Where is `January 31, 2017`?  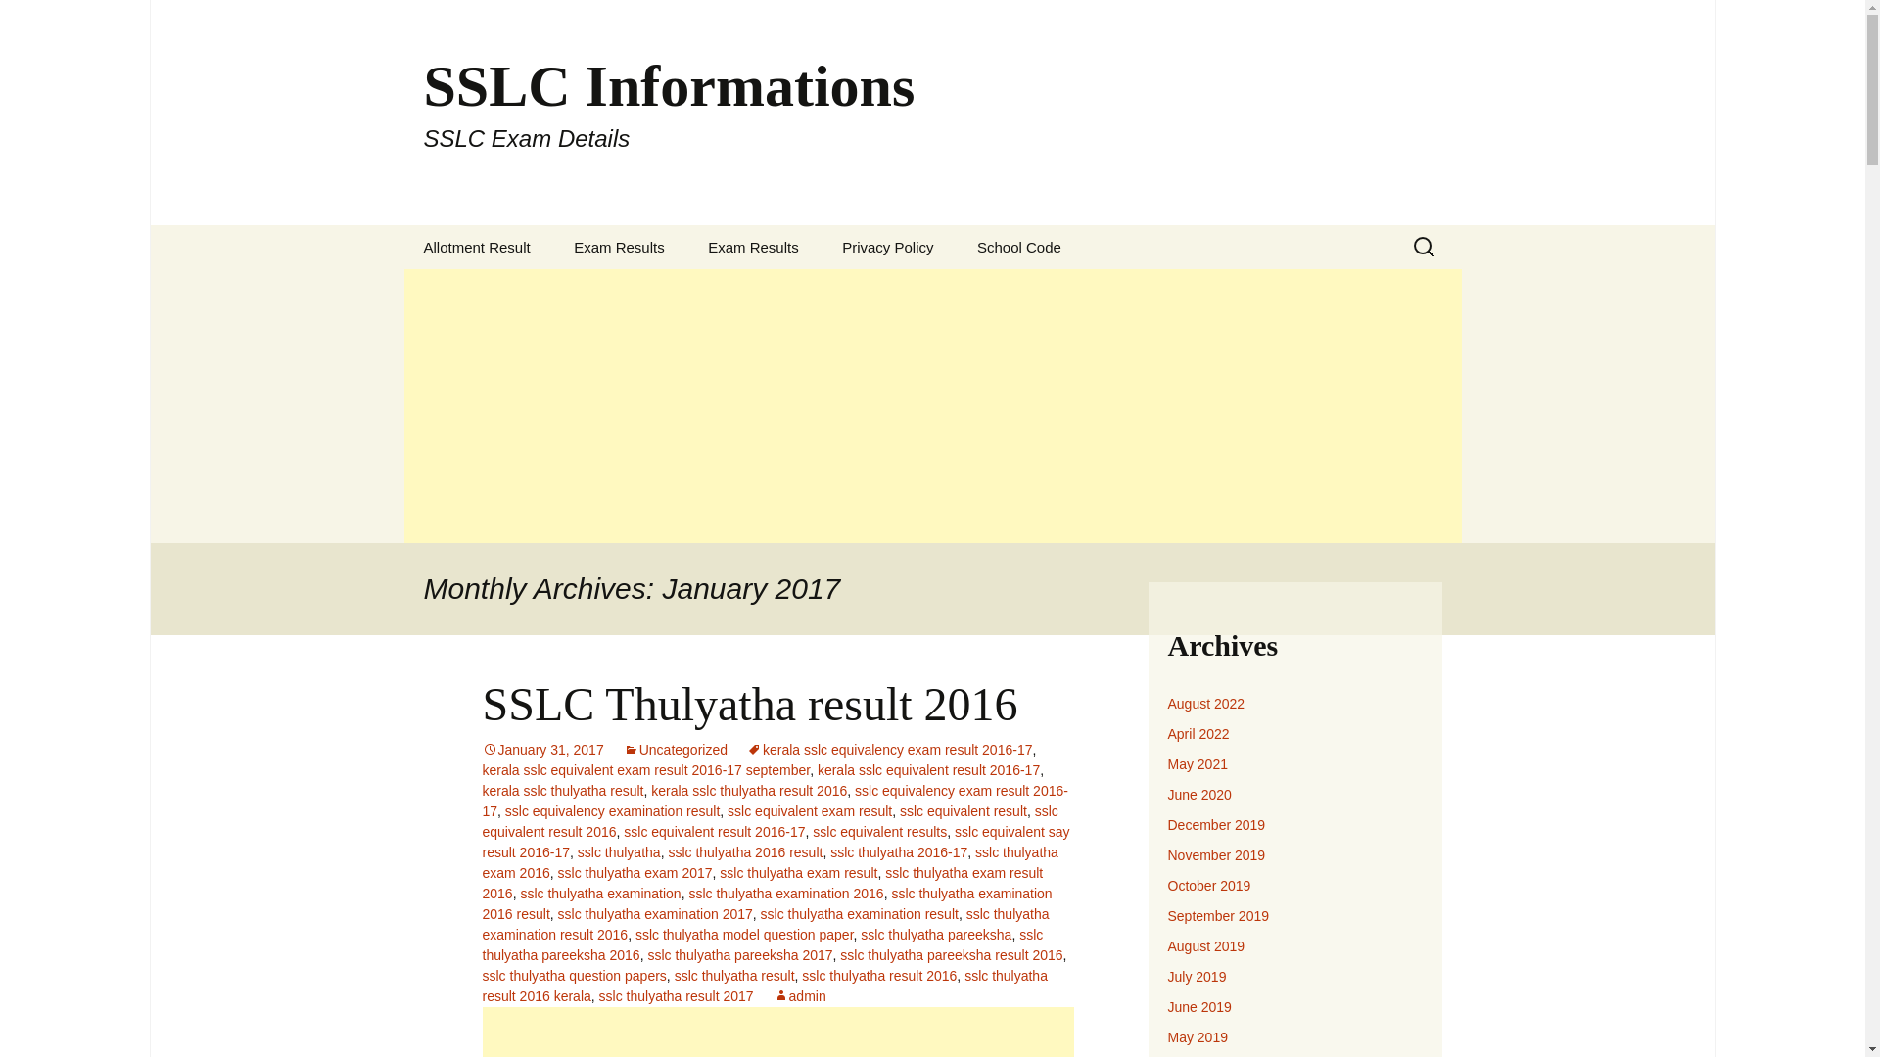 January 31, 2017 is located at coordinates (542, 750).